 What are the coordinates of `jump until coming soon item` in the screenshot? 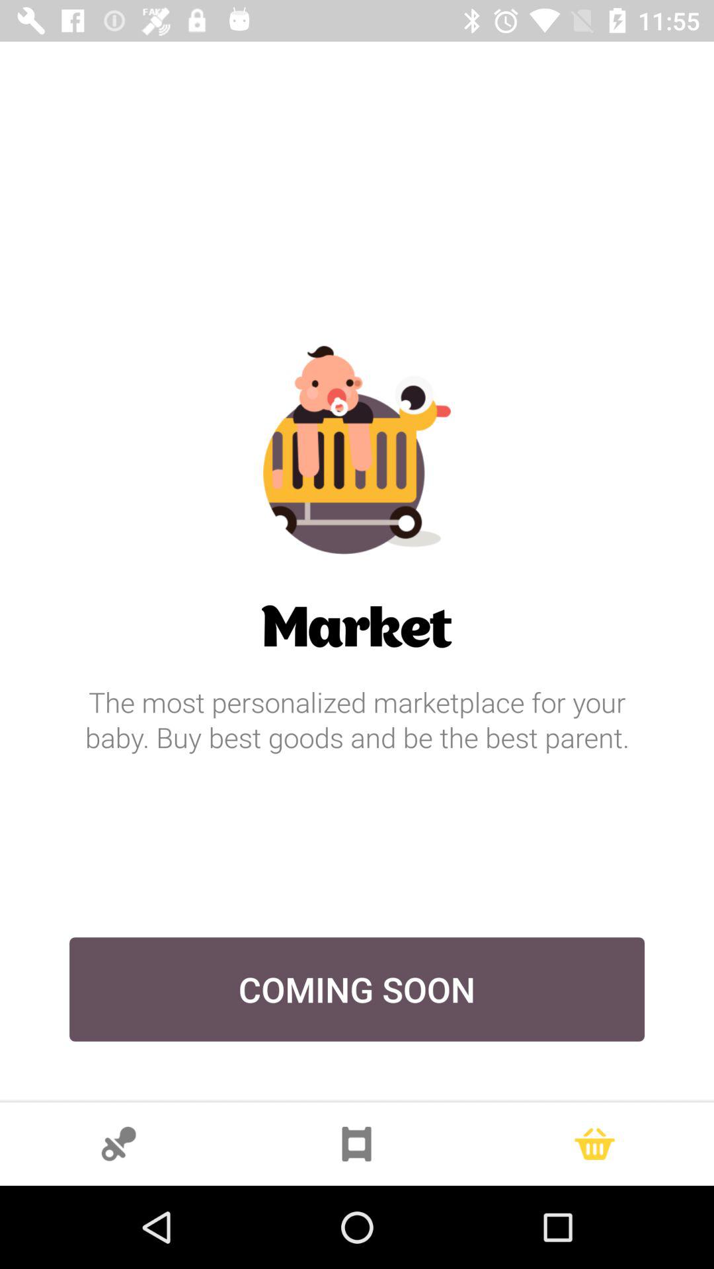 It's located at (357, 989).